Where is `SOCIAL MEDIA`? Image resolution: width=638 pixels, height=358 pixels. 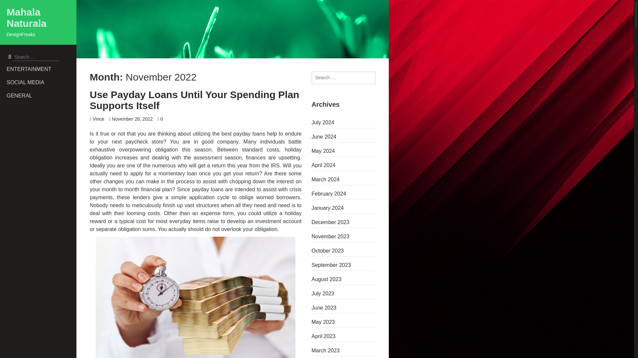
SOCIAL MEDIA is located at coordinates (41, 82).